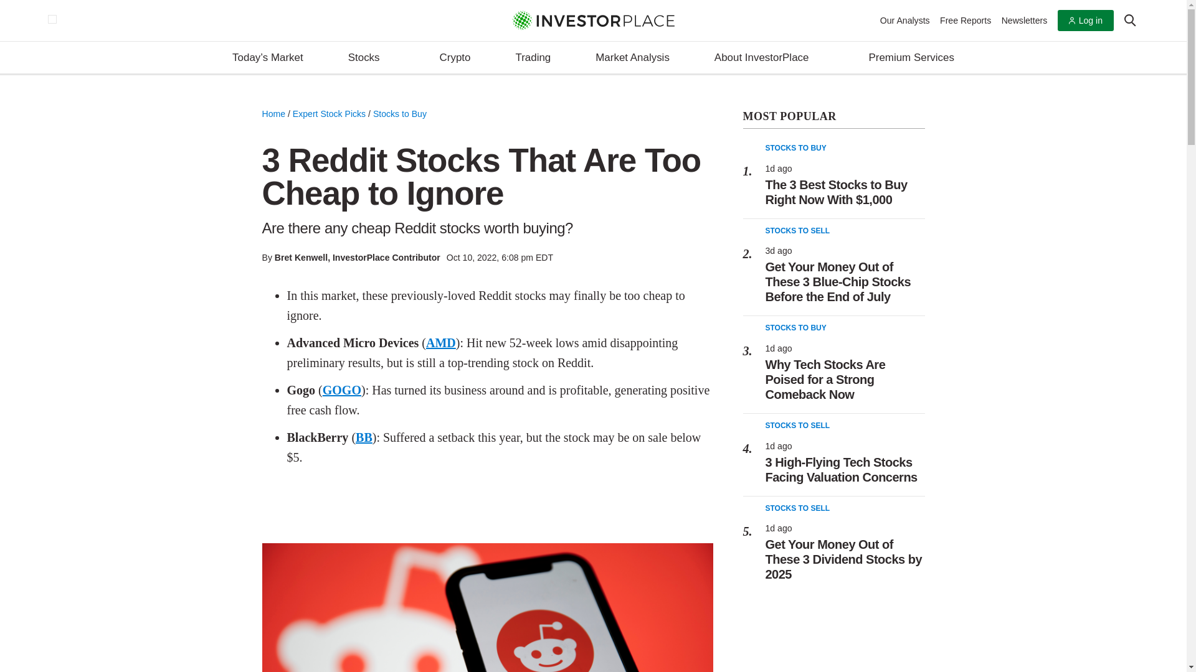  What do you see at coordinates (371, 58) in the screenshot?
I see `Stocks` at bounding box center [371, 58].